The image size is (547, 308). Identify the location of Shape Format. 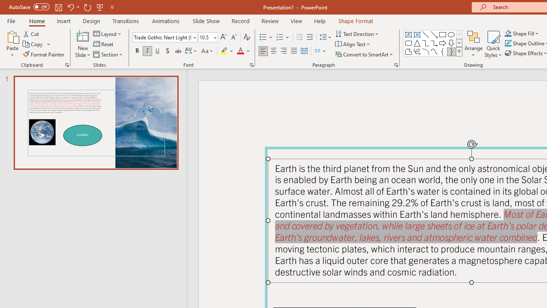
(356, 21).